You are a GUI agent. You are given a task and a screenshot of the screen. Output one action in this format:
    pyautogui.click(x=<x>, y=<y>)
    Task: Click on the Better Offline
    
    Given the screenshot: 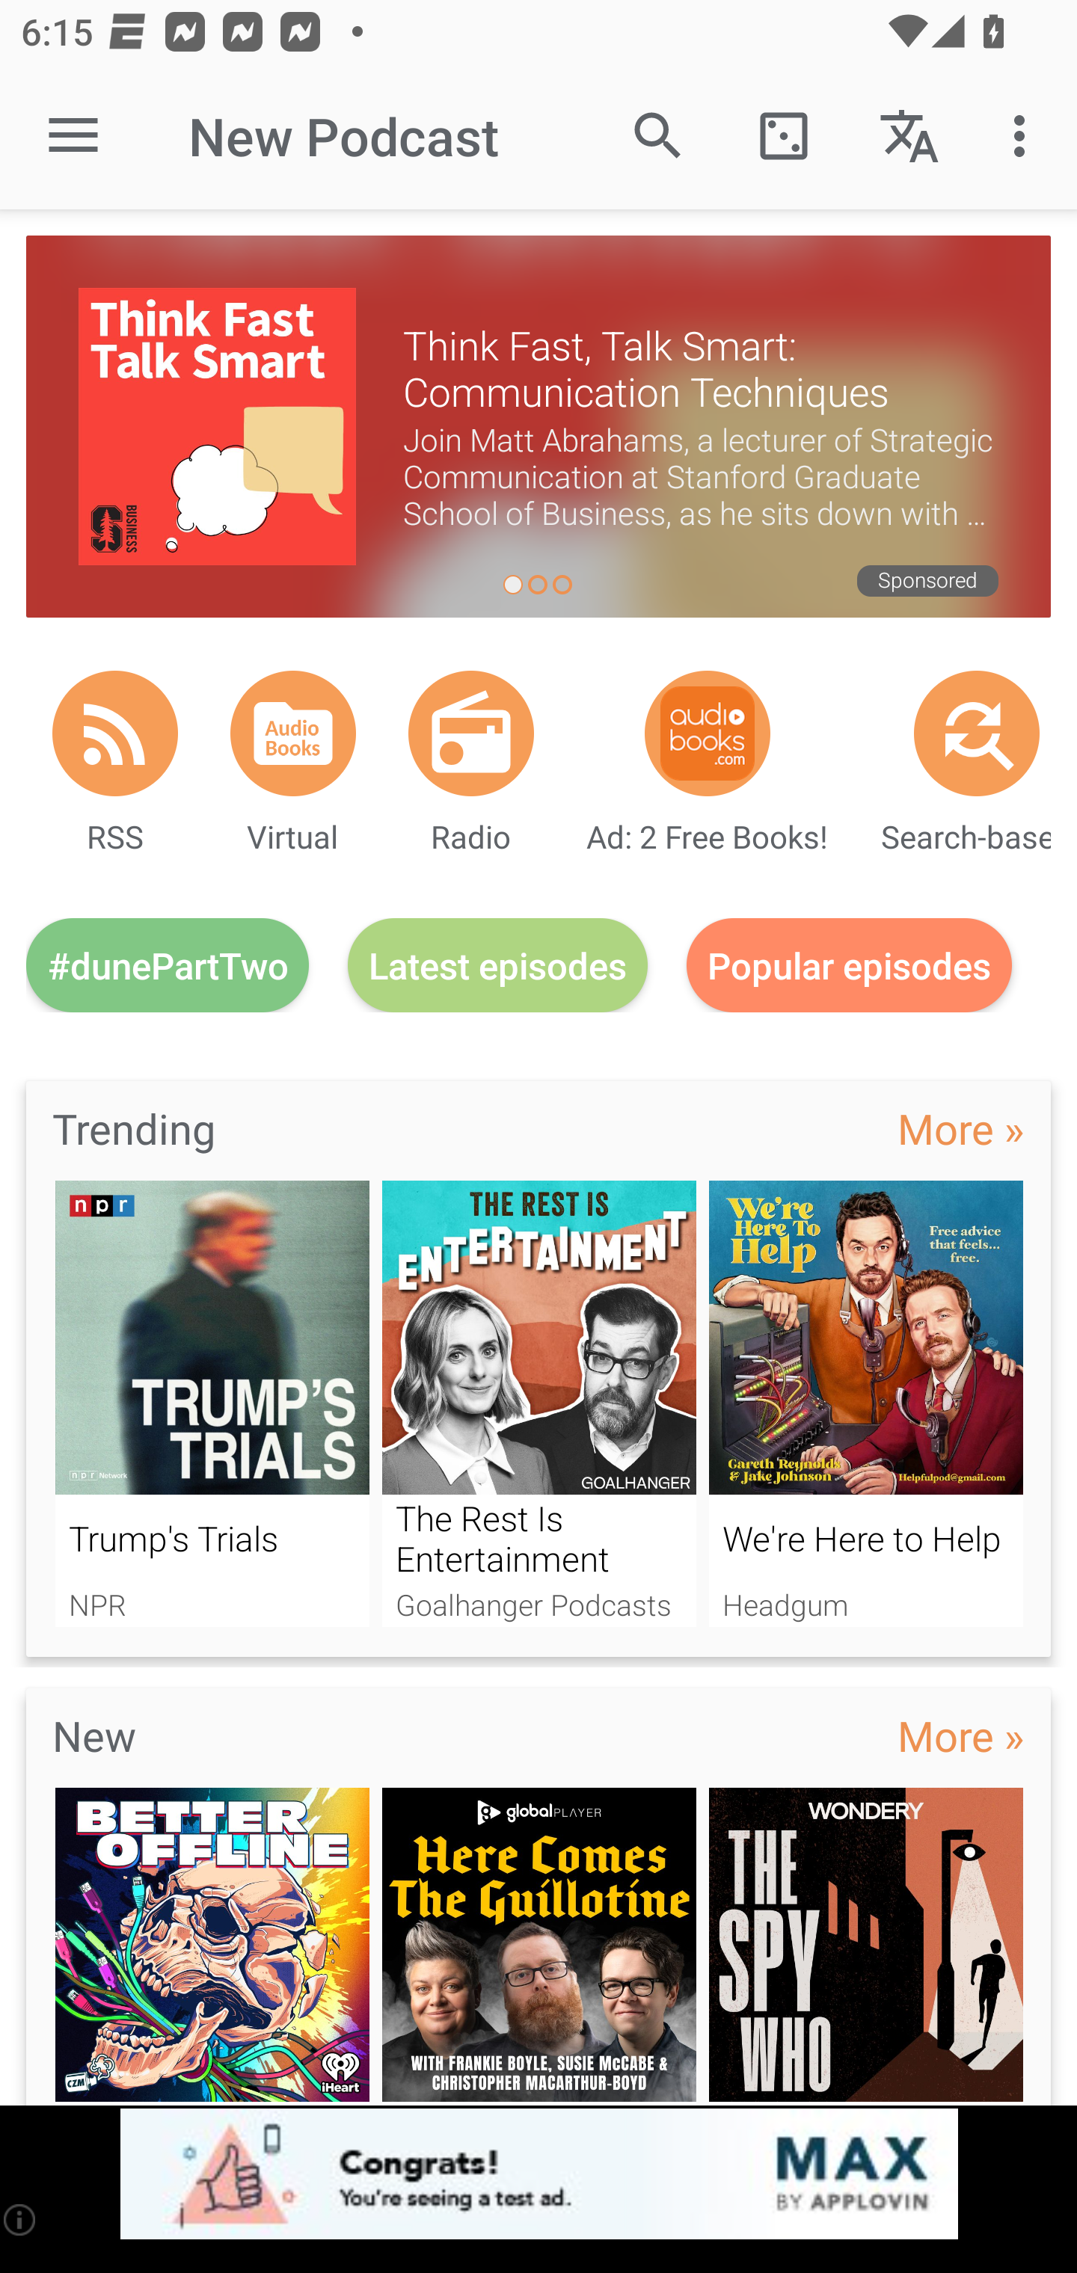 What is the action you would take?
    pyautogui.click(x=212, y=1947)
    